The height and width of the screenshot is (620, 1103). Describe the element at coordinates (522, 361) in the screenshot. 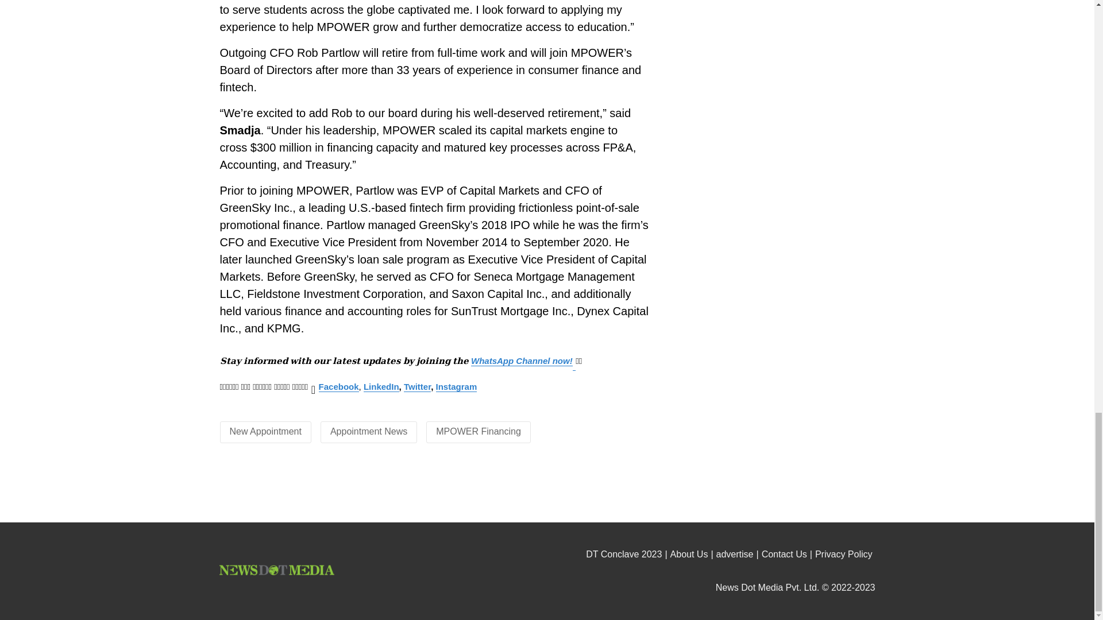

I see `WhatsApp Channel now!` at that location.